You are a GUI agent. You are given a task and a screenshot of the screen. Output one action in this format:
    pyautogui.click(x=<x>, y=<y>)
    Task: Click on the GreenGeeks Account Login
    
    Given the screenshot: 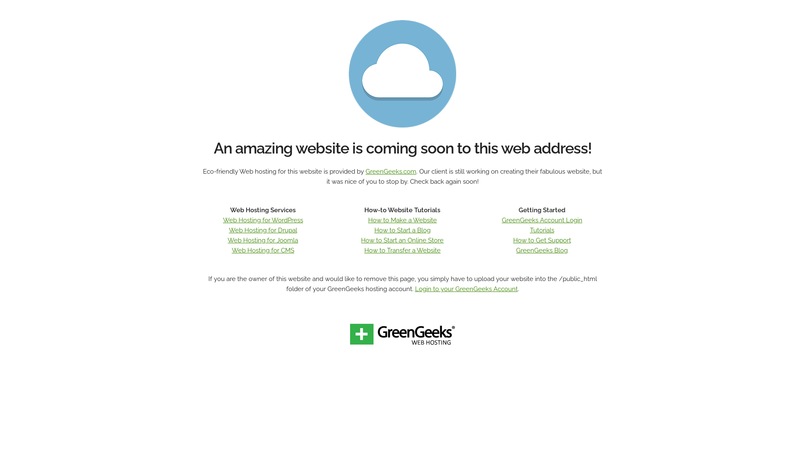 What is the action you would take?
    pyautogui.click(x=542, y=220)
    